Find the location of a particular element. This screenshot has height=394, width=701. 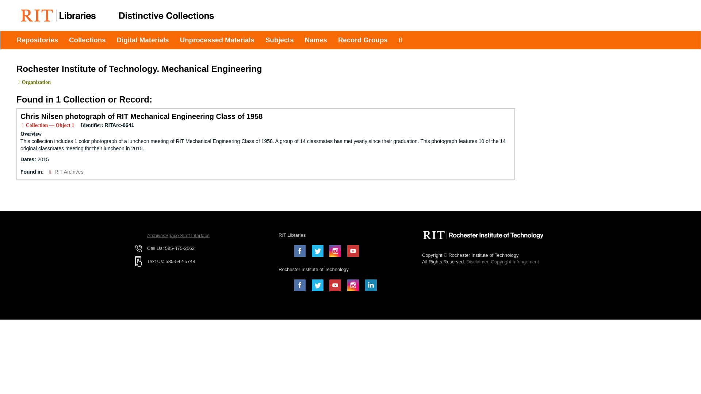

Collections is located at coordinates (88, 40).